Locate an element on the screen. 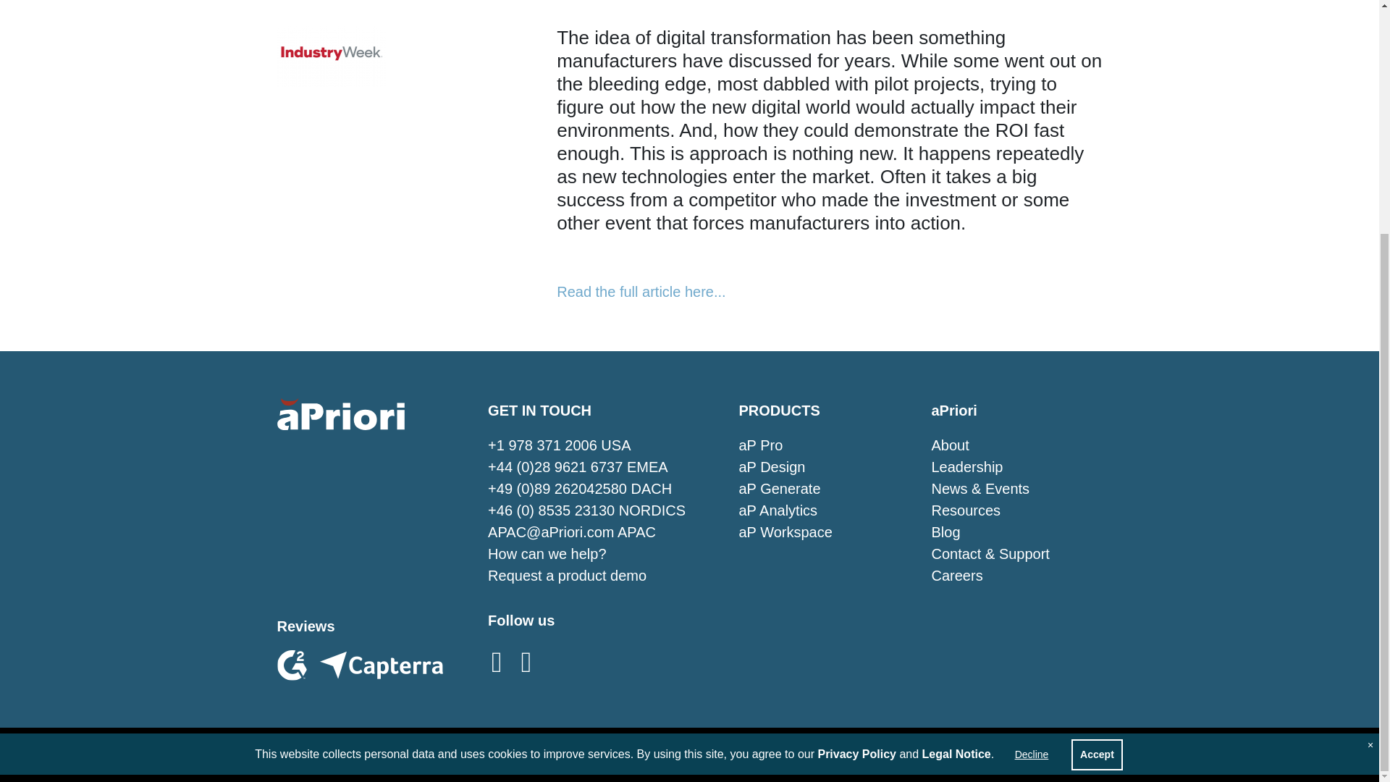  aP Analytics is located at coordinates (778, 510).